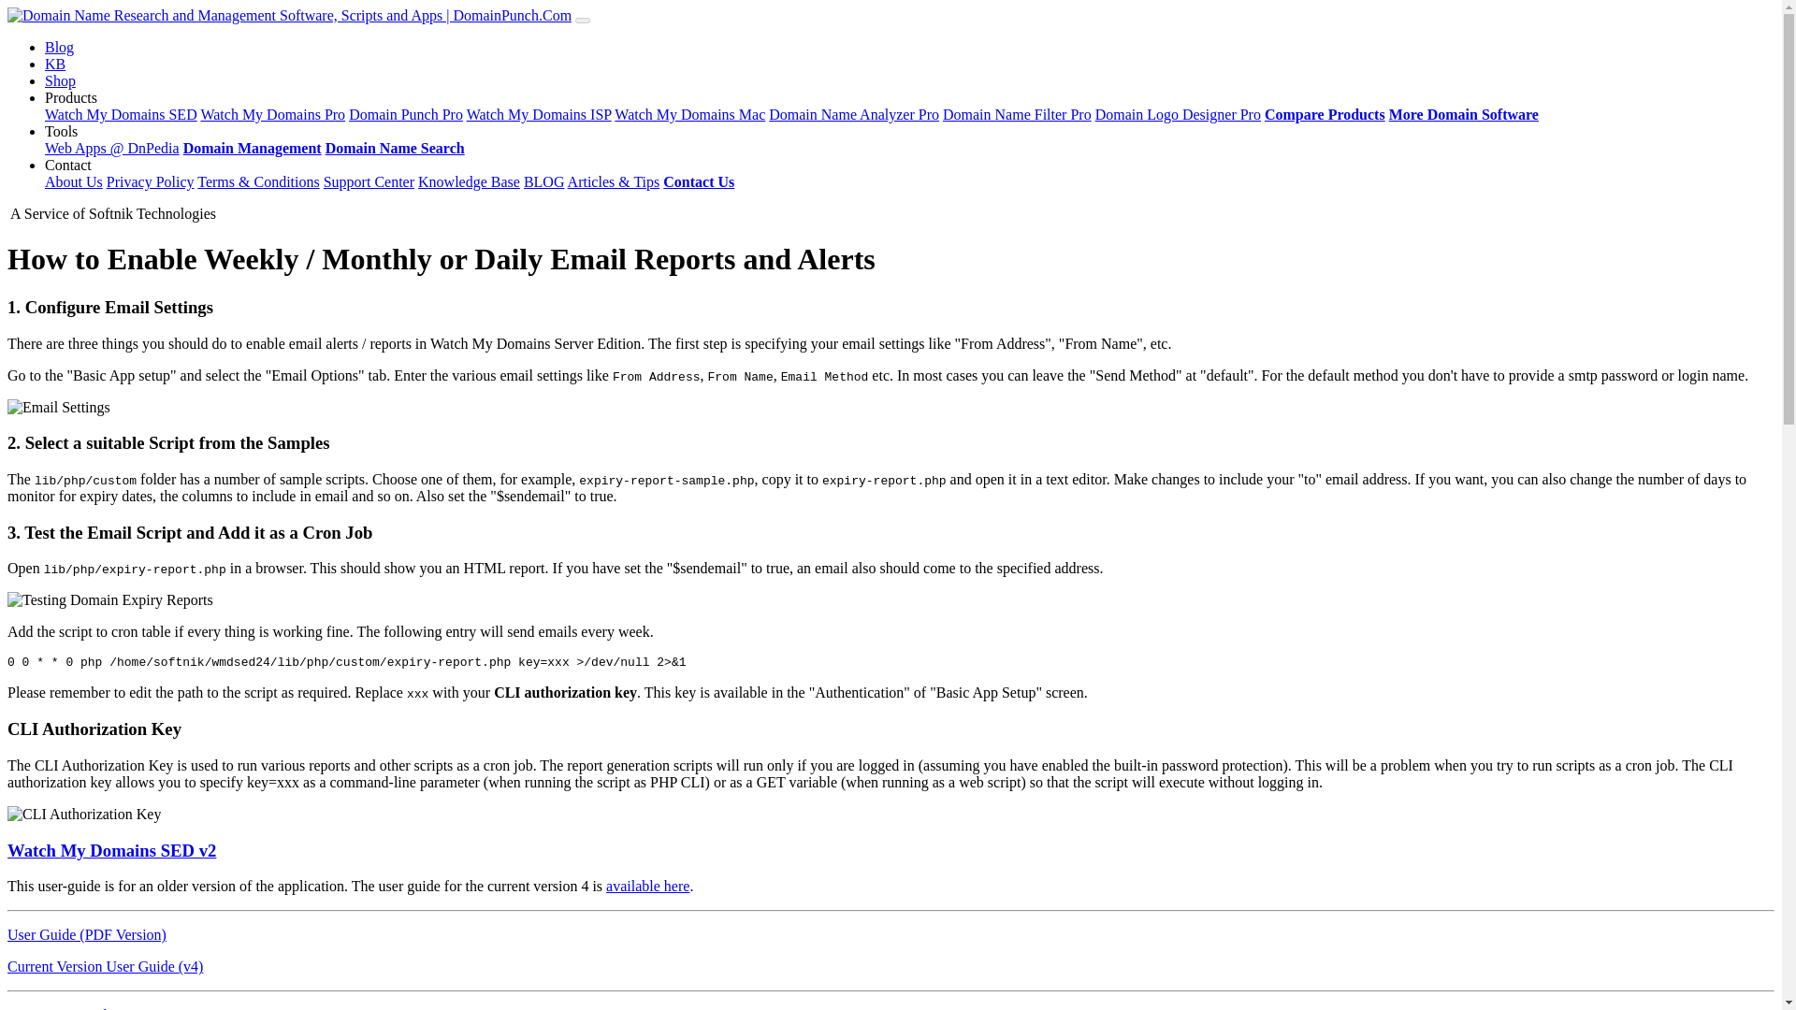 This screenshot has height=1010, width=1796. Describe the element at coordinates (73, 181) in the screenshot. I see `About Us` at that location.